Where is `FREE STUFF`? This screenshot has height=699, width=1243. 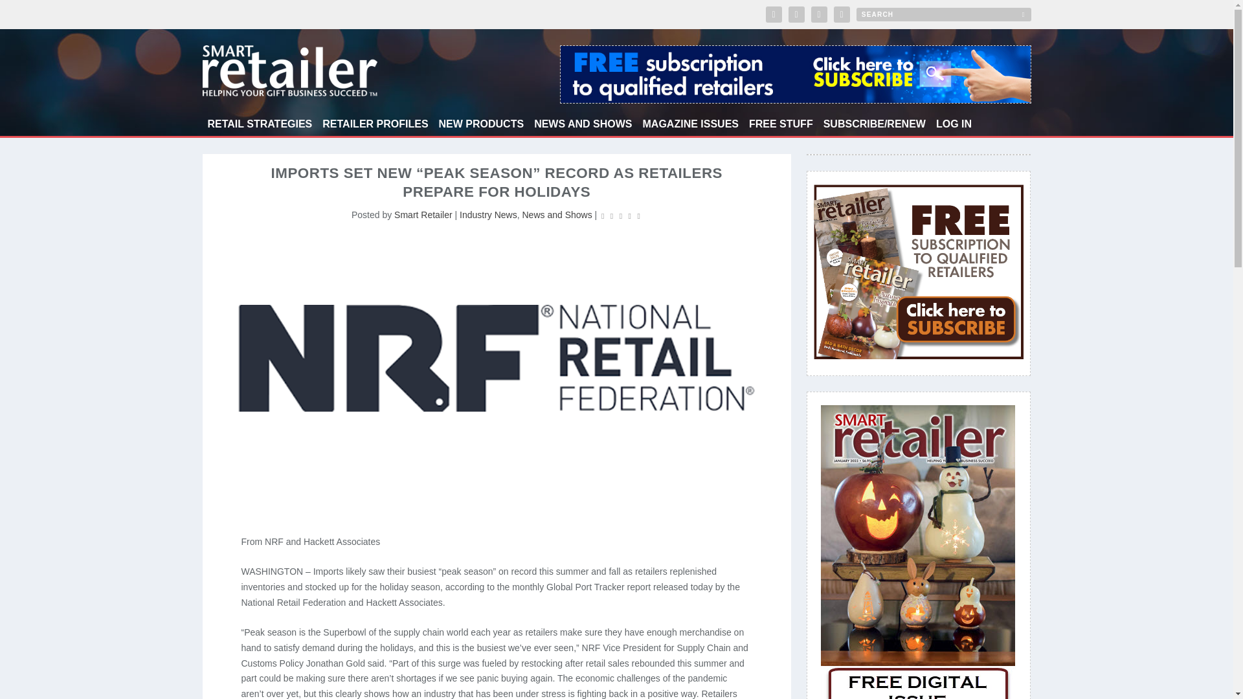
FREE STUFF is located at coordinates (781, 127).